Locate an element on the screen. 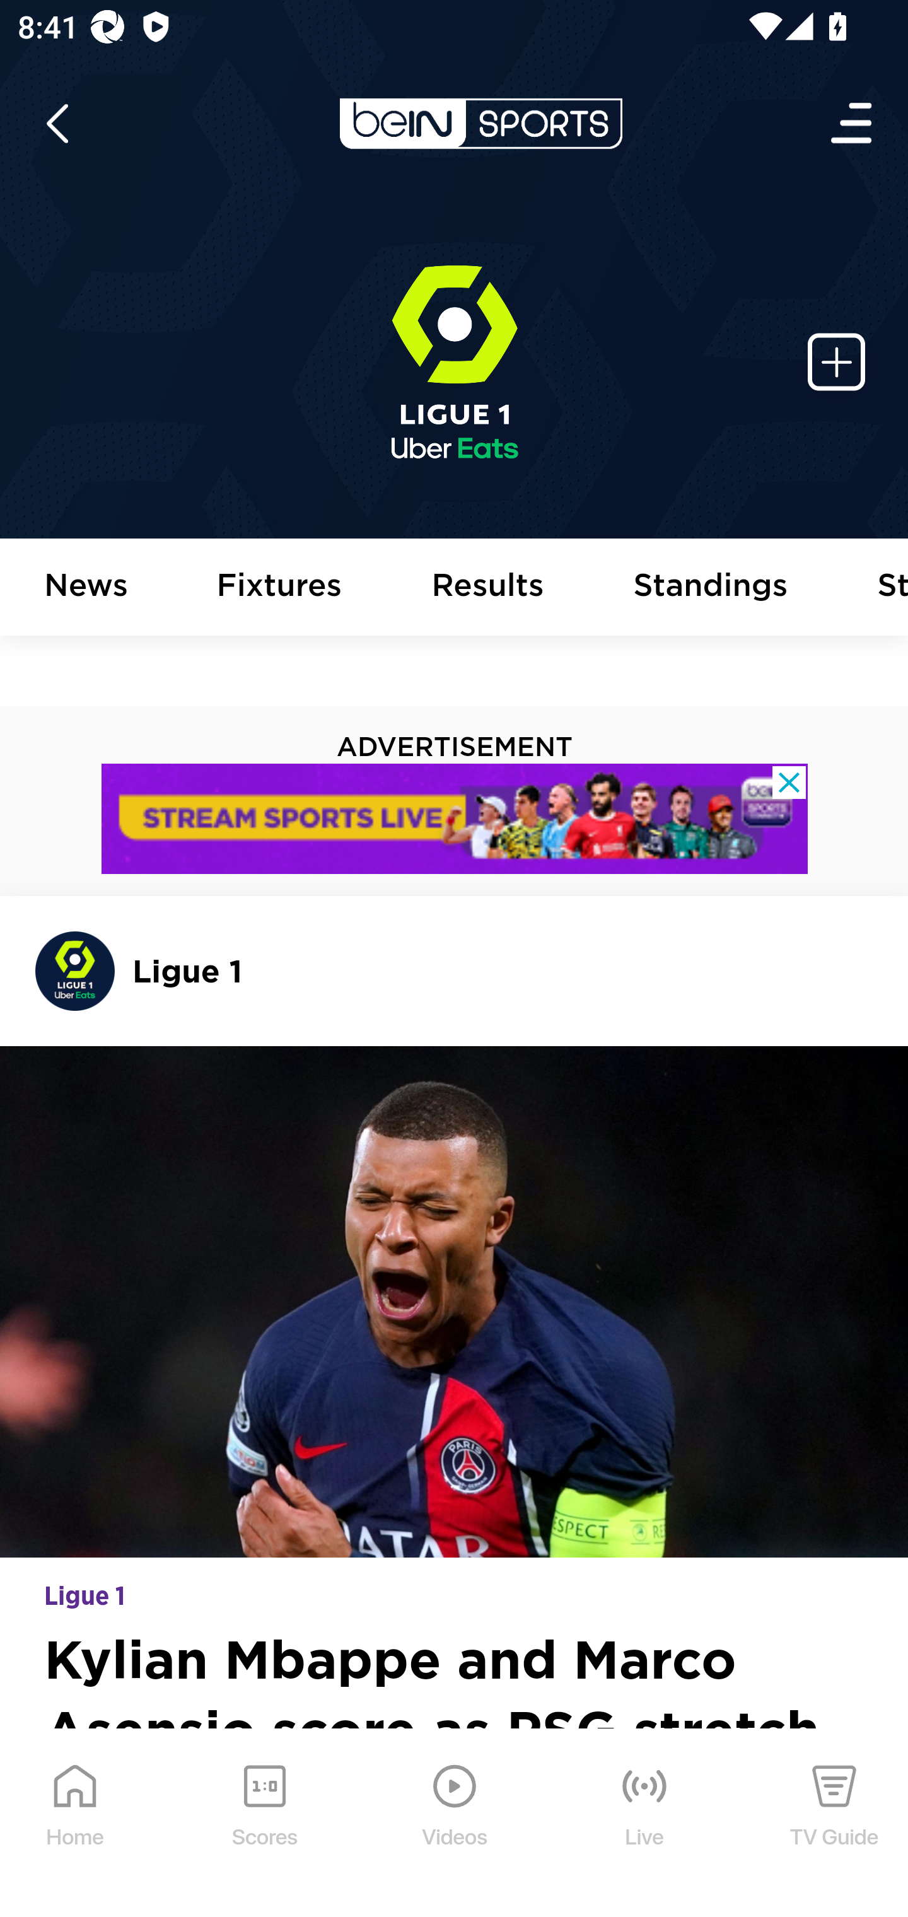 The height and width of the screenshot is (1917, 908). Open Menu Icon is located at coordinates (853, 124).